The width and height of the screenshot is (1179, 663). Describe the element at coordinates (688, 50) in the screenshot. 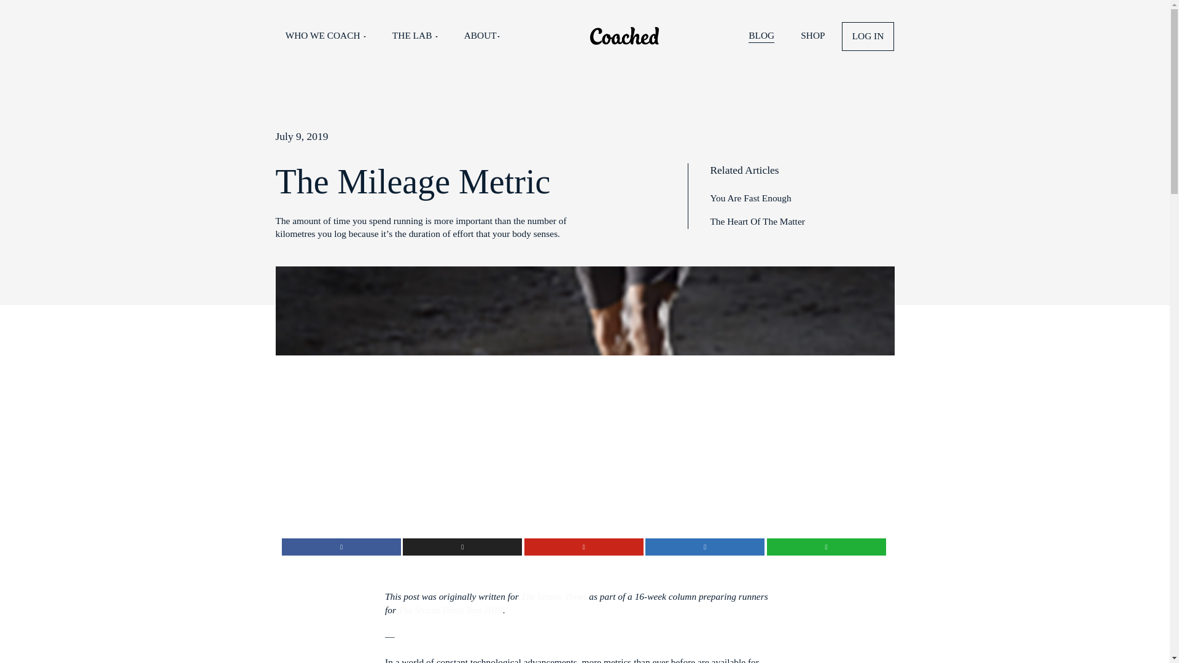

I see `ABOUT` at that location.